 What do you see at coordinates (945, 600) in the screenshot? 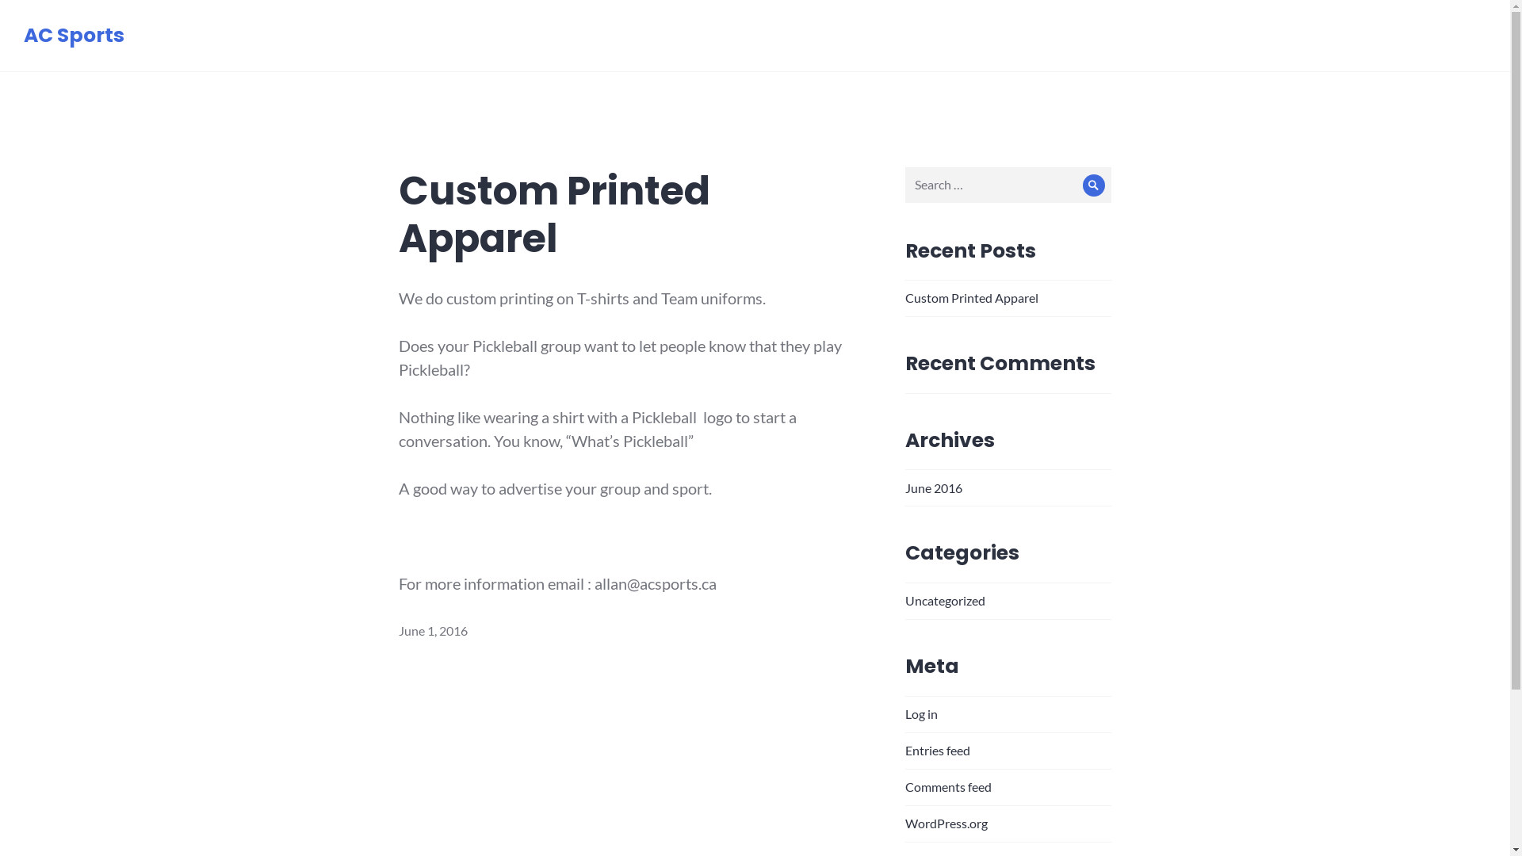
I see `Uncategorized` at bounding box center [945, 600].